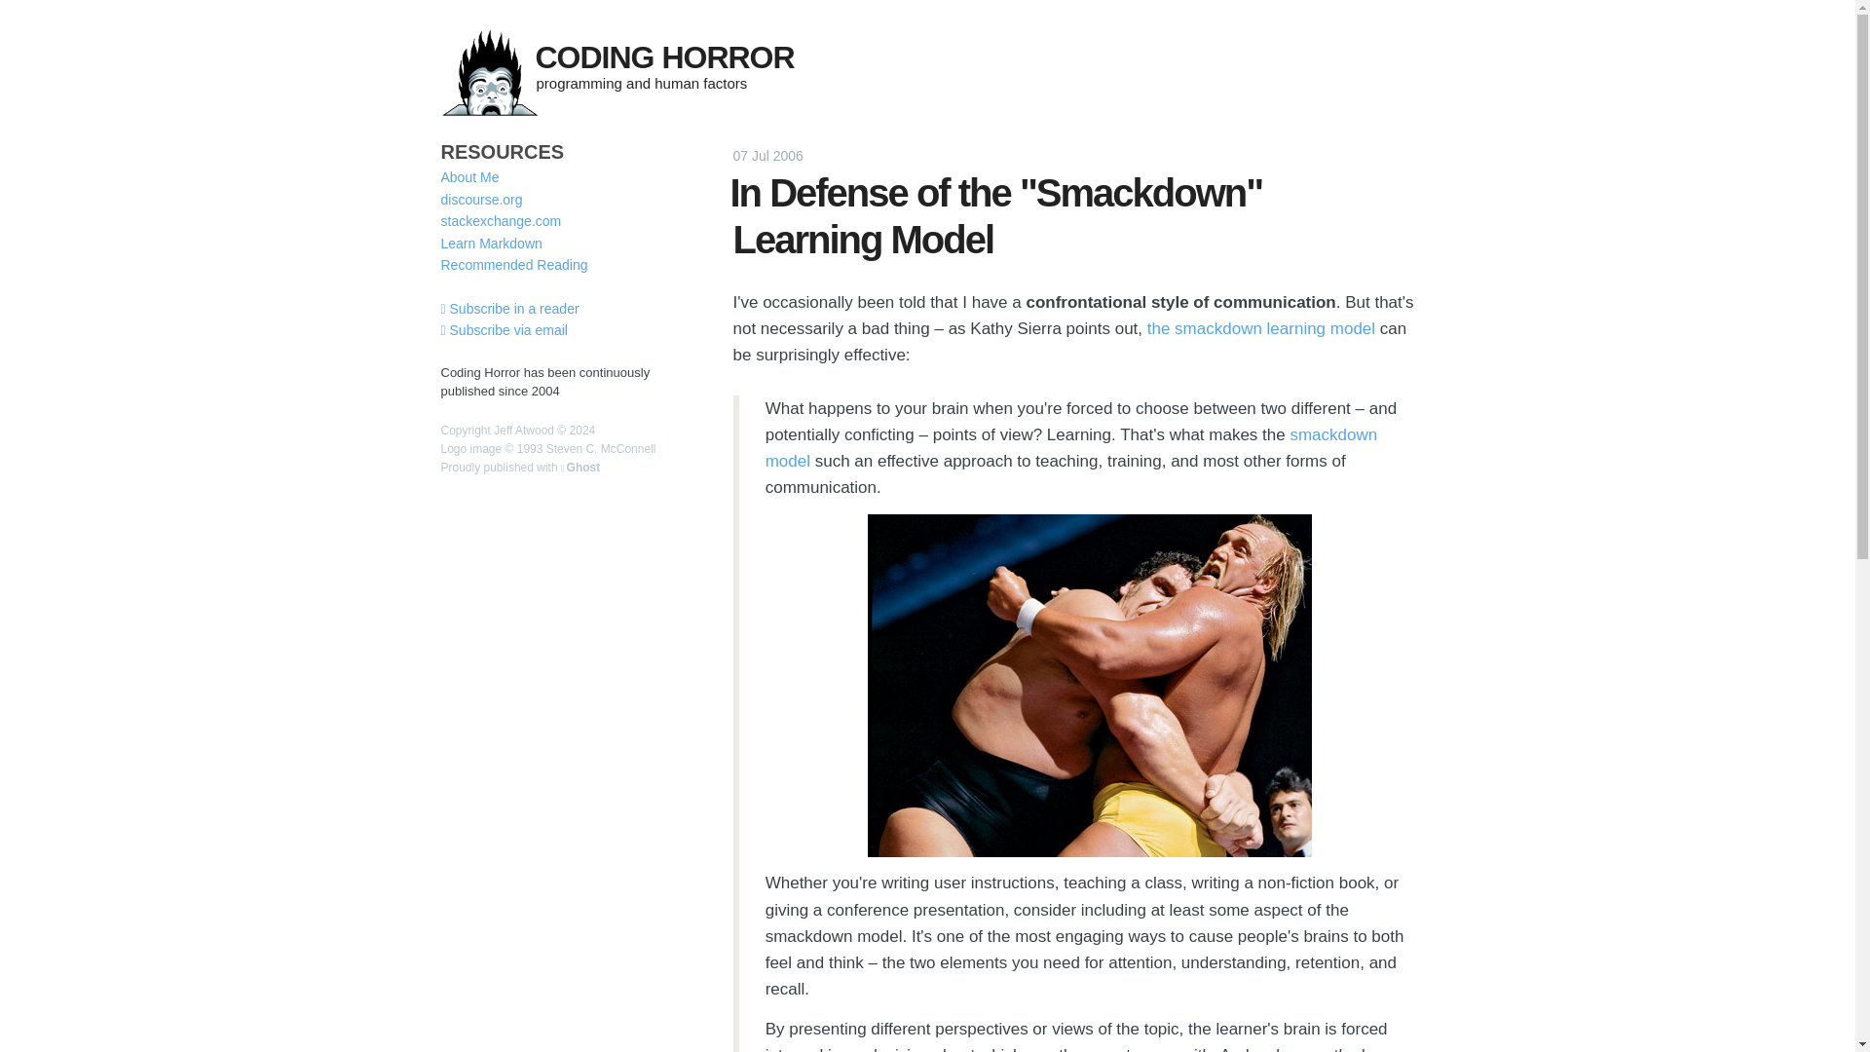  I want to click on smackdown model, so click(1071, 448).